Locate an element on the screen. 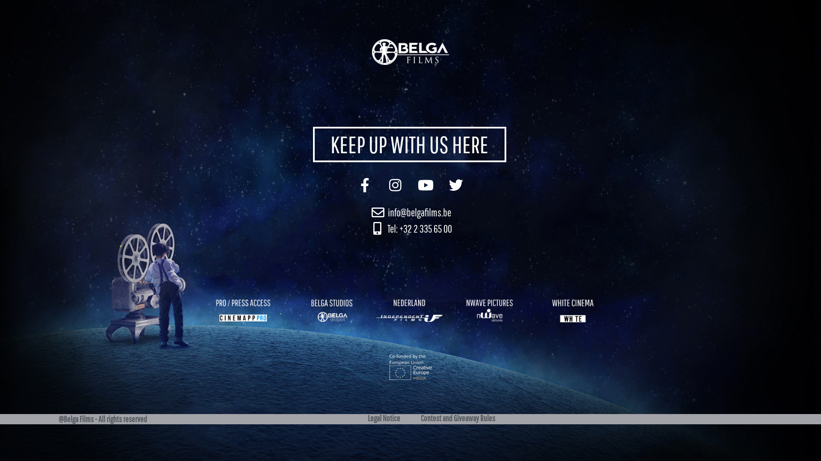 This screenshot has width=821, height=461. info@belgafilms.be is located at coordinates (410, 213).